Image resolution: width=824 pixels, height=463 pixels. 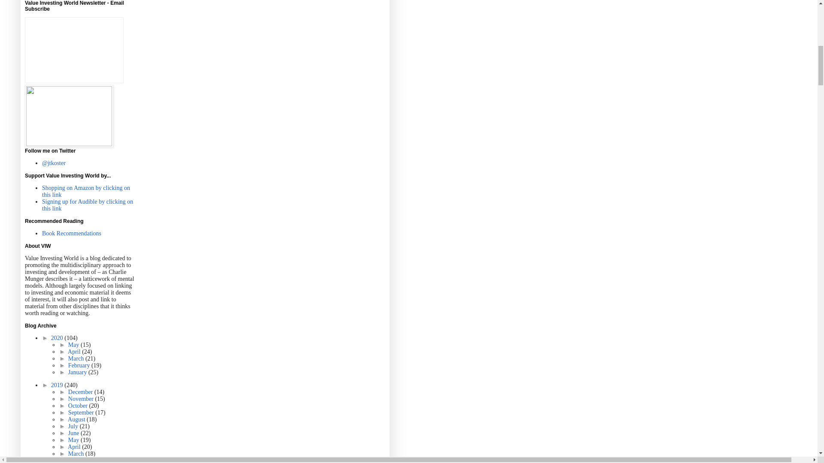 I want to click on April, so click(x=75, y=352).